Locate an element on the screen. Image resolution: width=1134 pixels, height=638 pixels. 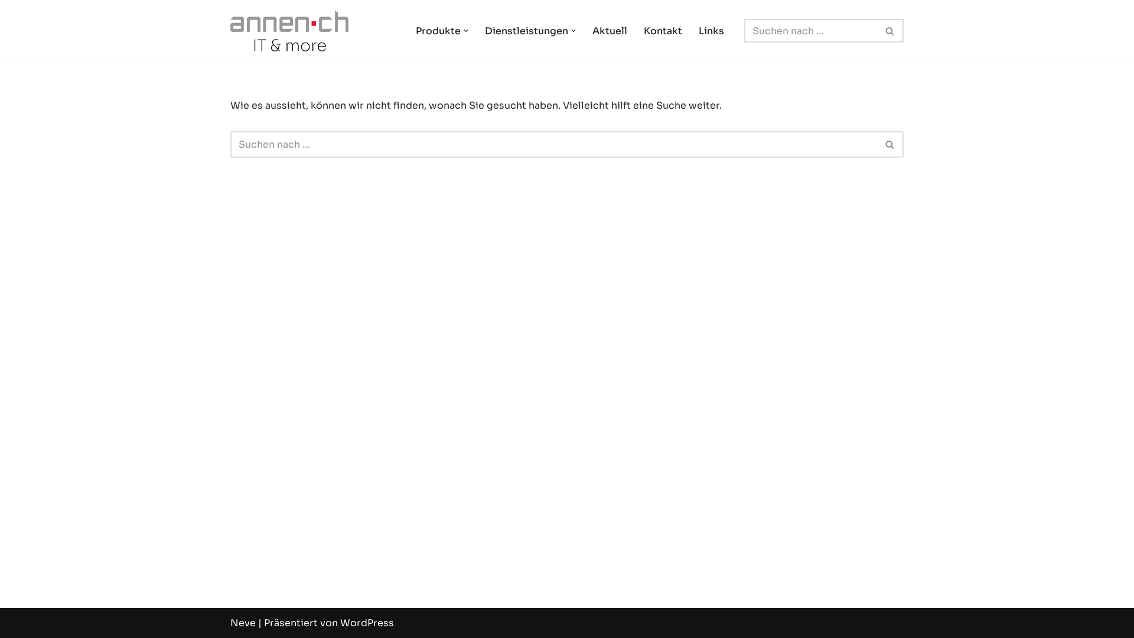
Kontakt is located at coordinates (663, 31).